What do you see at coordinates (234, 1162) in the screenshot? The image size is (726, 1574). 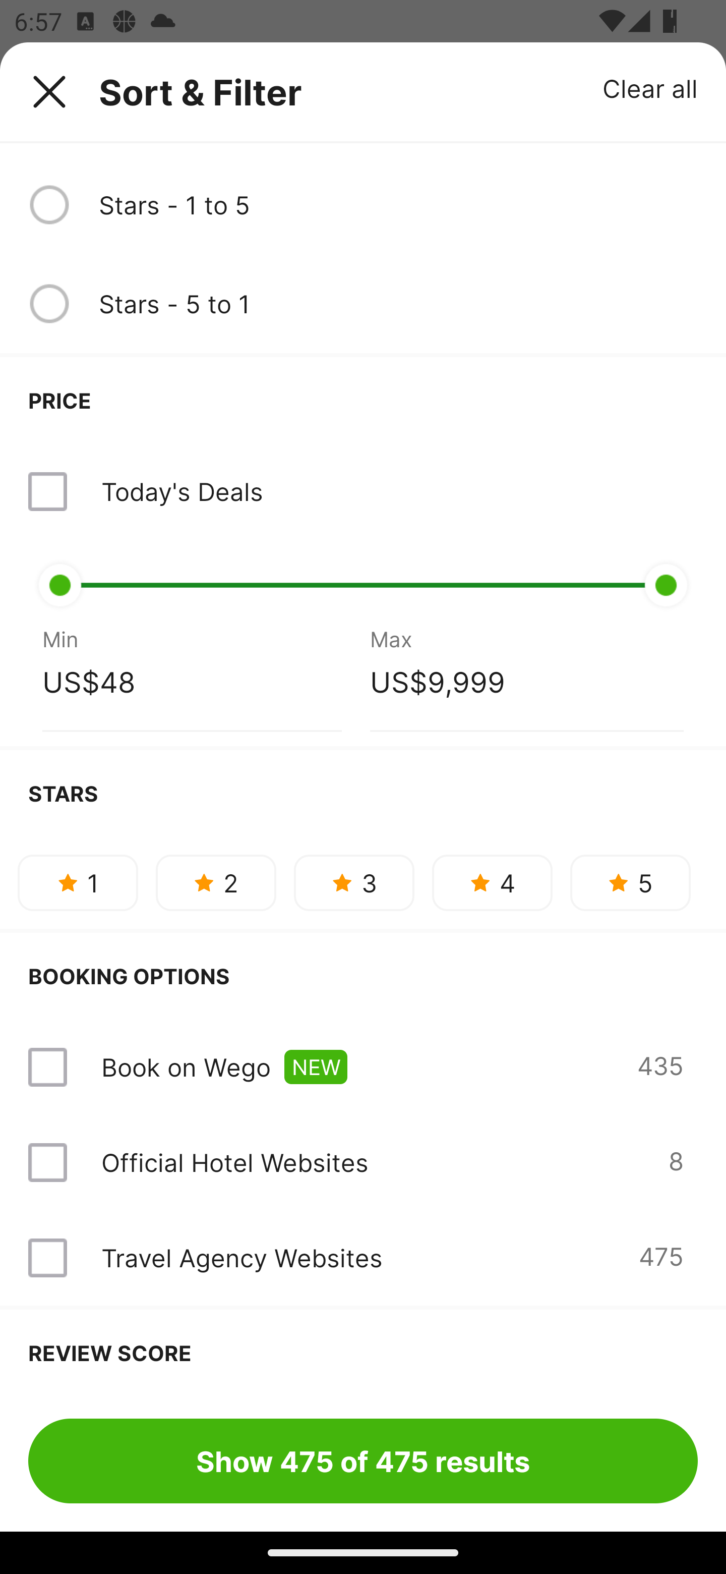 I see `Official Hotel Websites` at bounding box center [234, 1162].